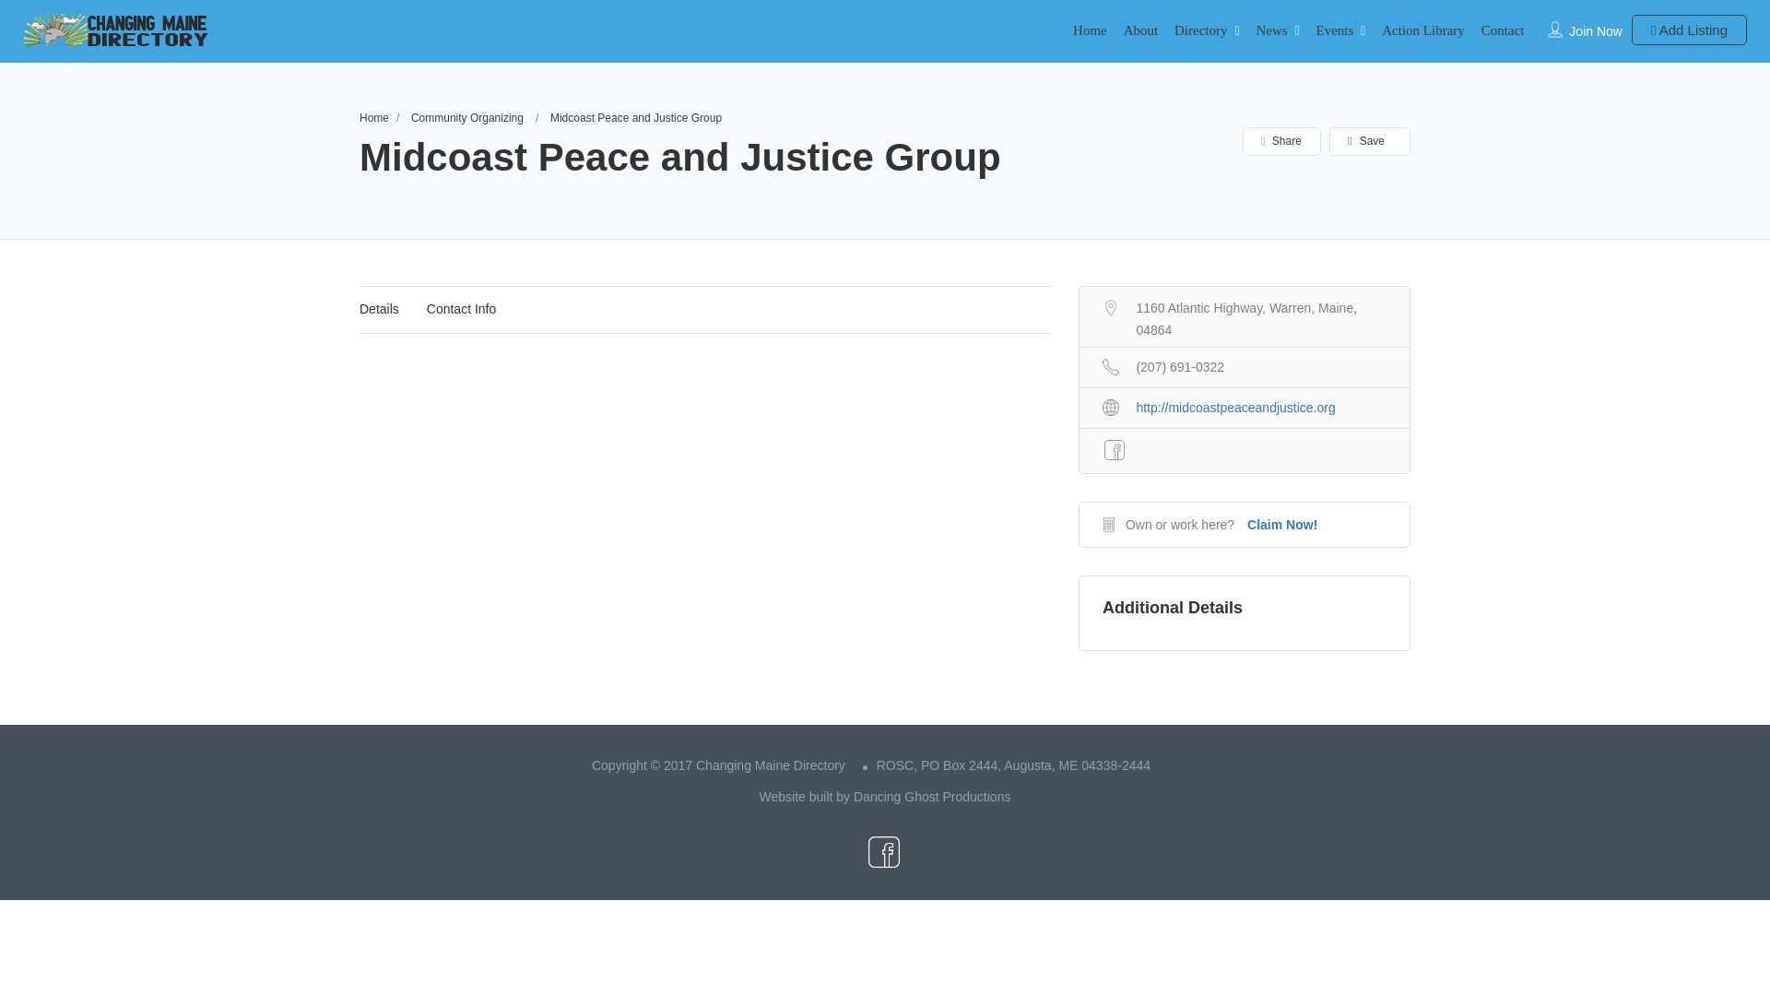 The height and width of the screenshot is (996, 1770). Describe the element at coordinates (885, 574) in the screenshot. I see `Sign in` at that location.